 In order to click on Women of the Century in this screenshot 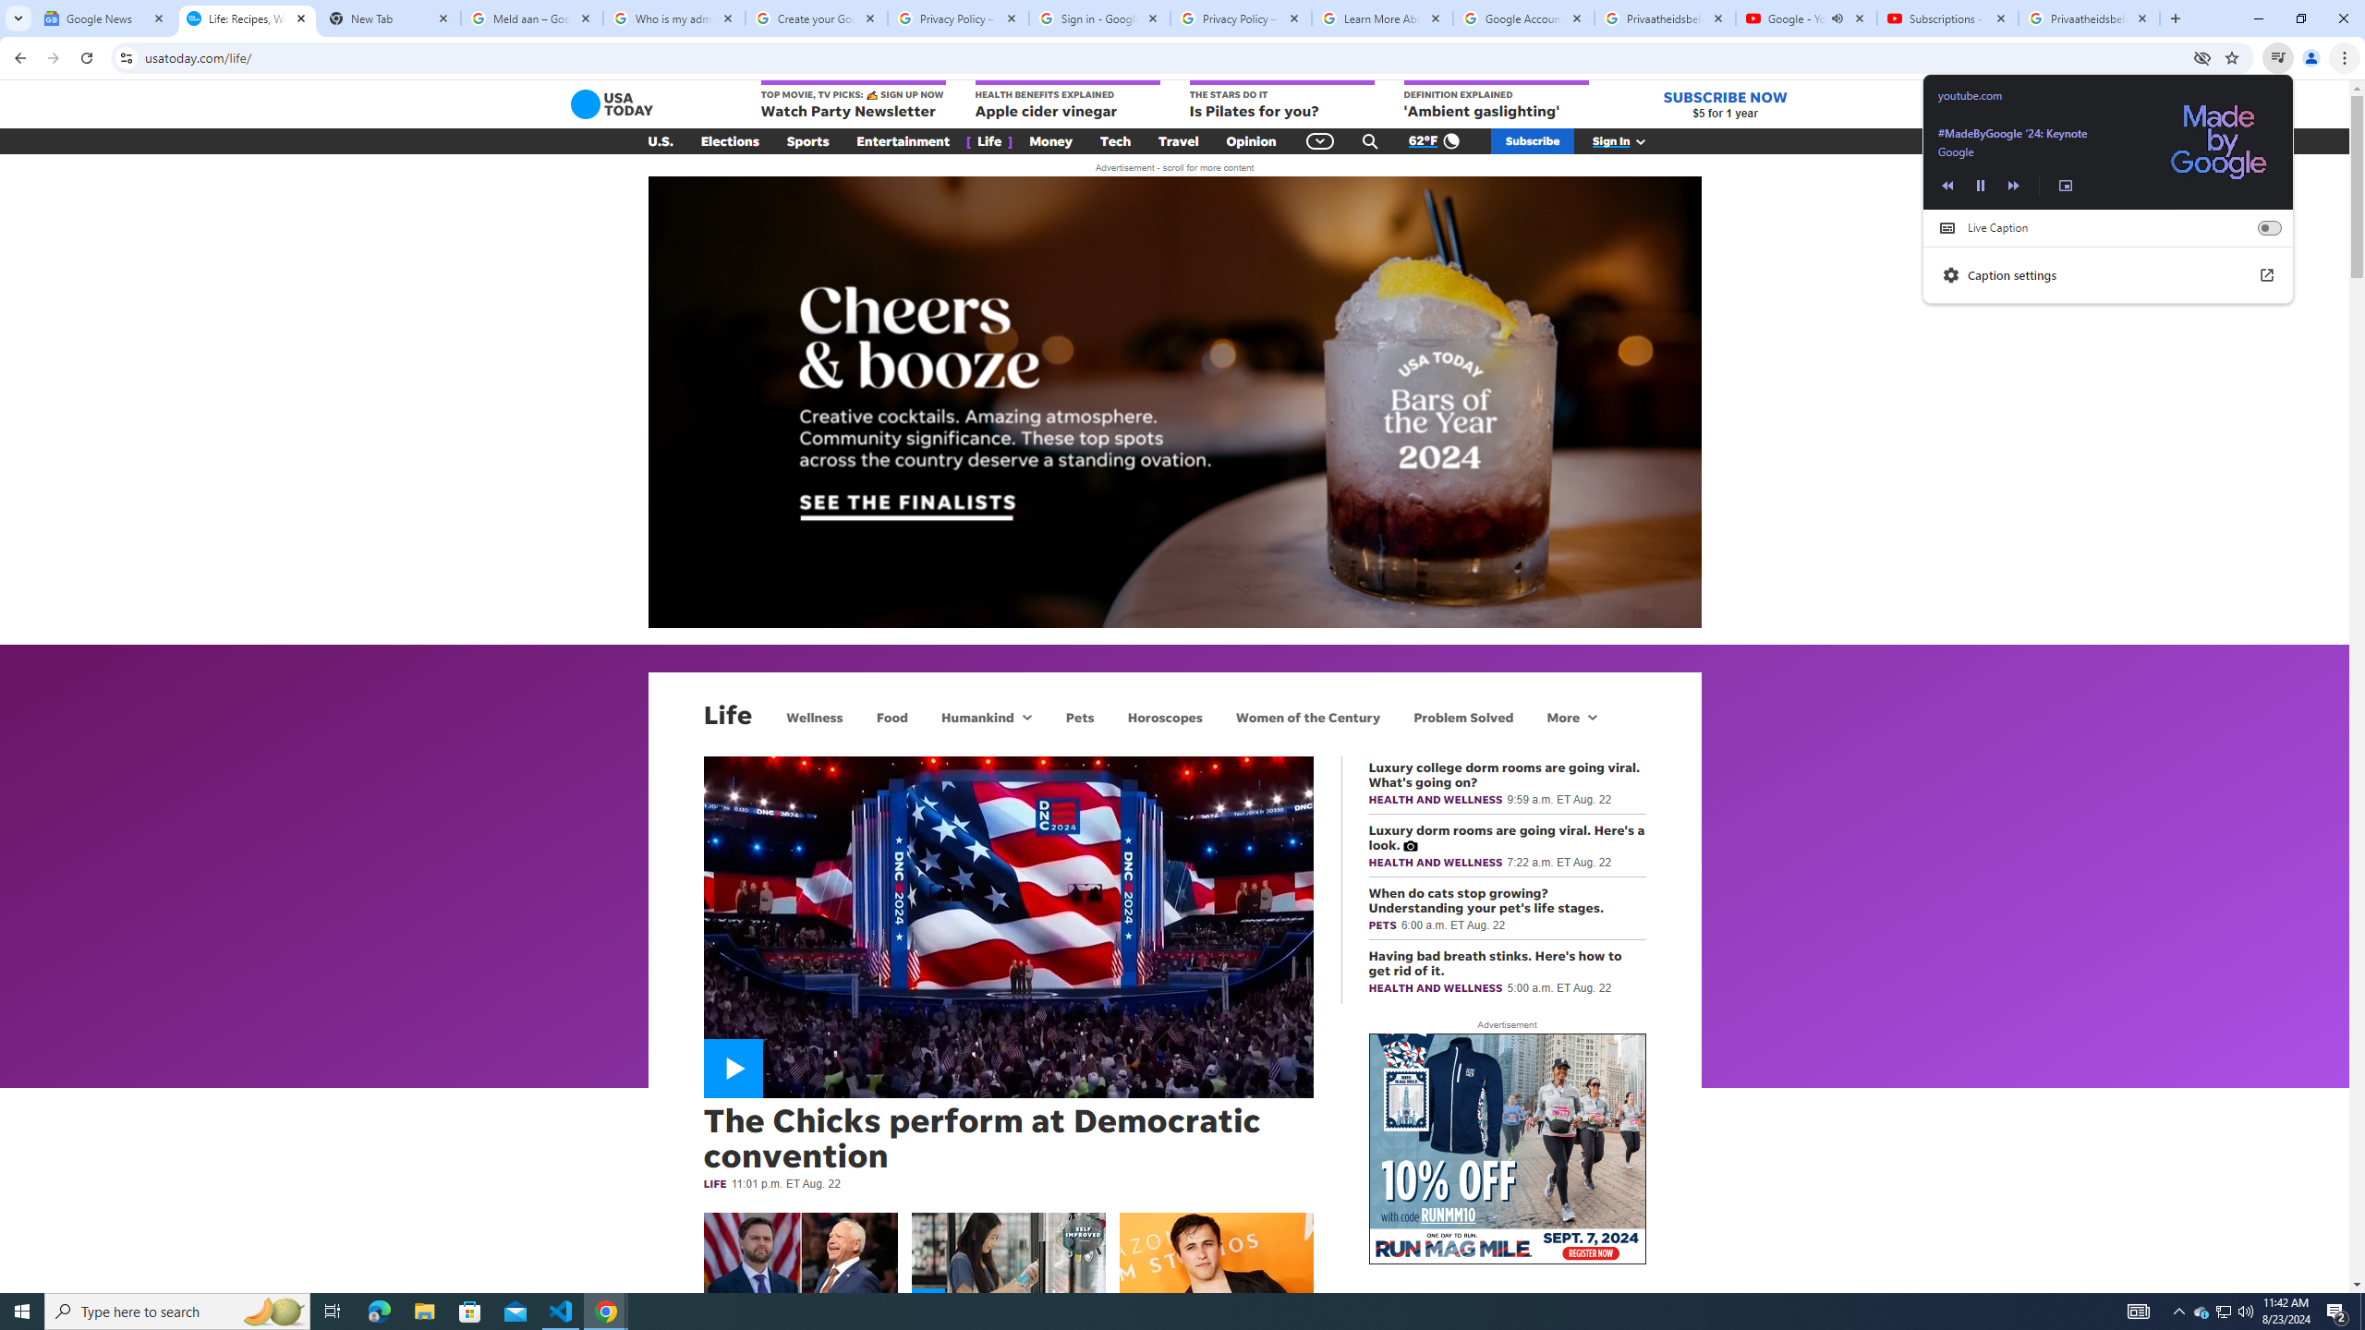, I will do `click(1308, 717)`.